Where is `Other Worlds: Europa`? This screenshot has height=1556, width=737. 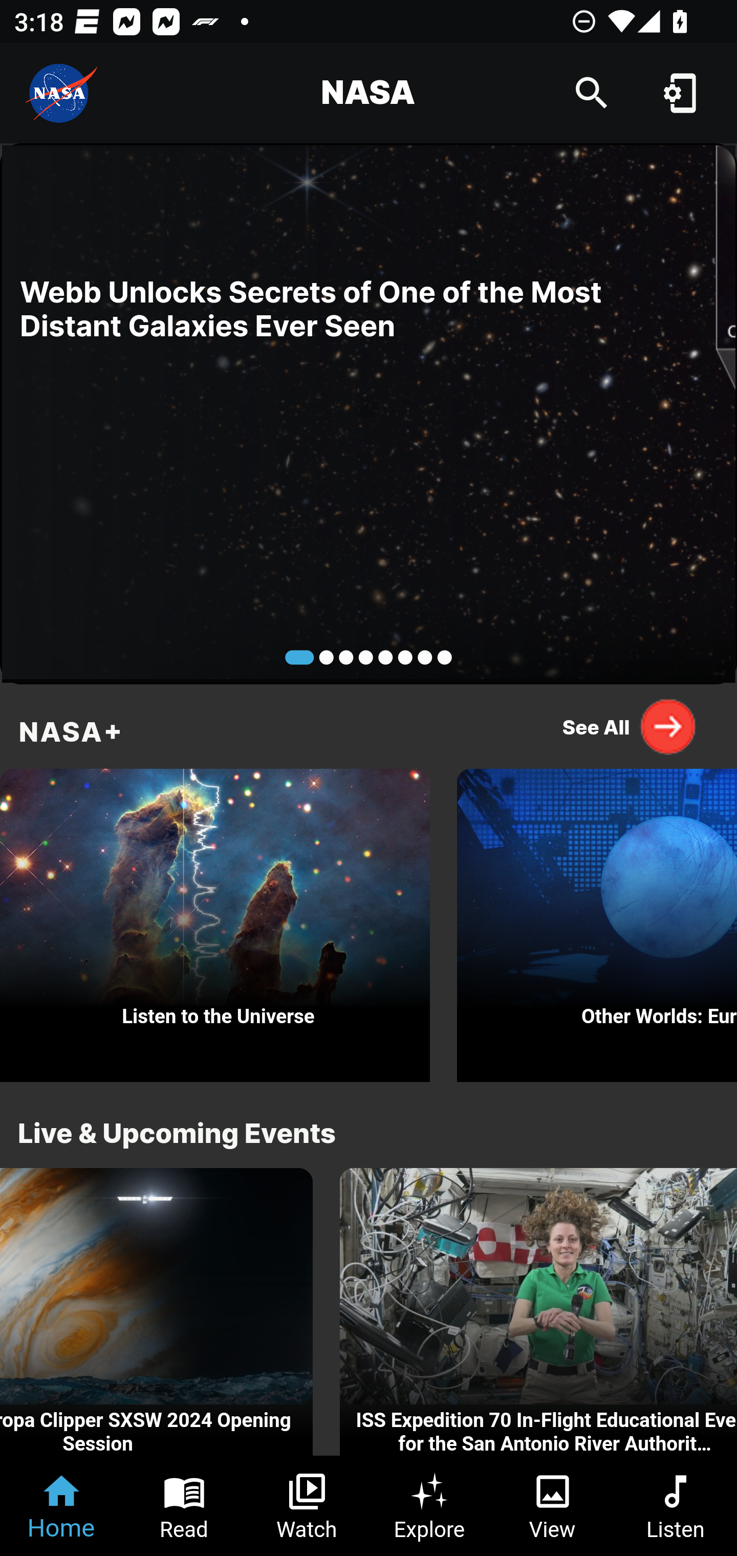 Other Worlds: Europa is located at coordinates (597, 920).